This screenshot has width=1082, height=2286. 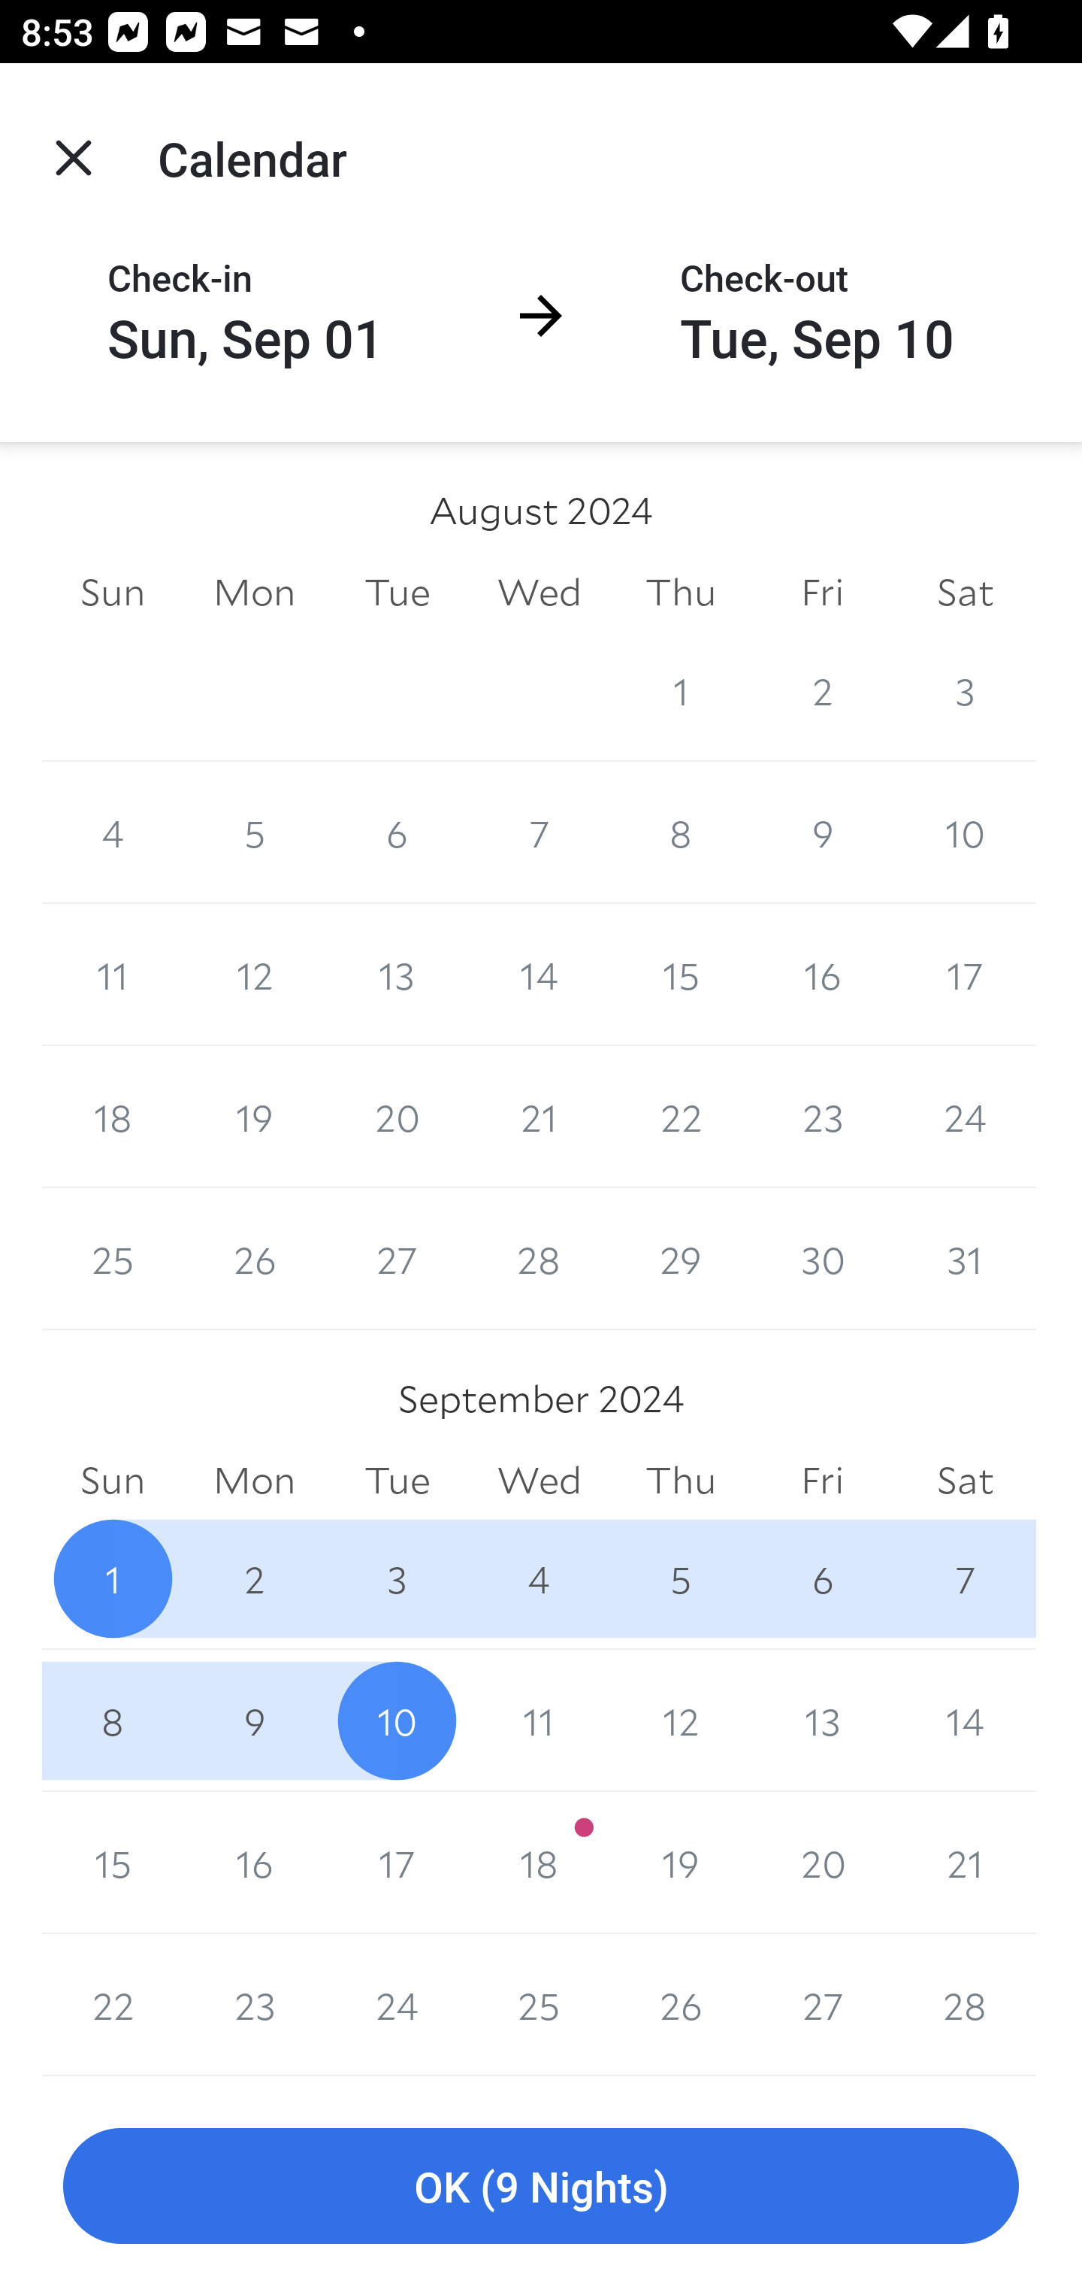 I want to click on 4 4 September 2024, so click(x=539, y=1579).